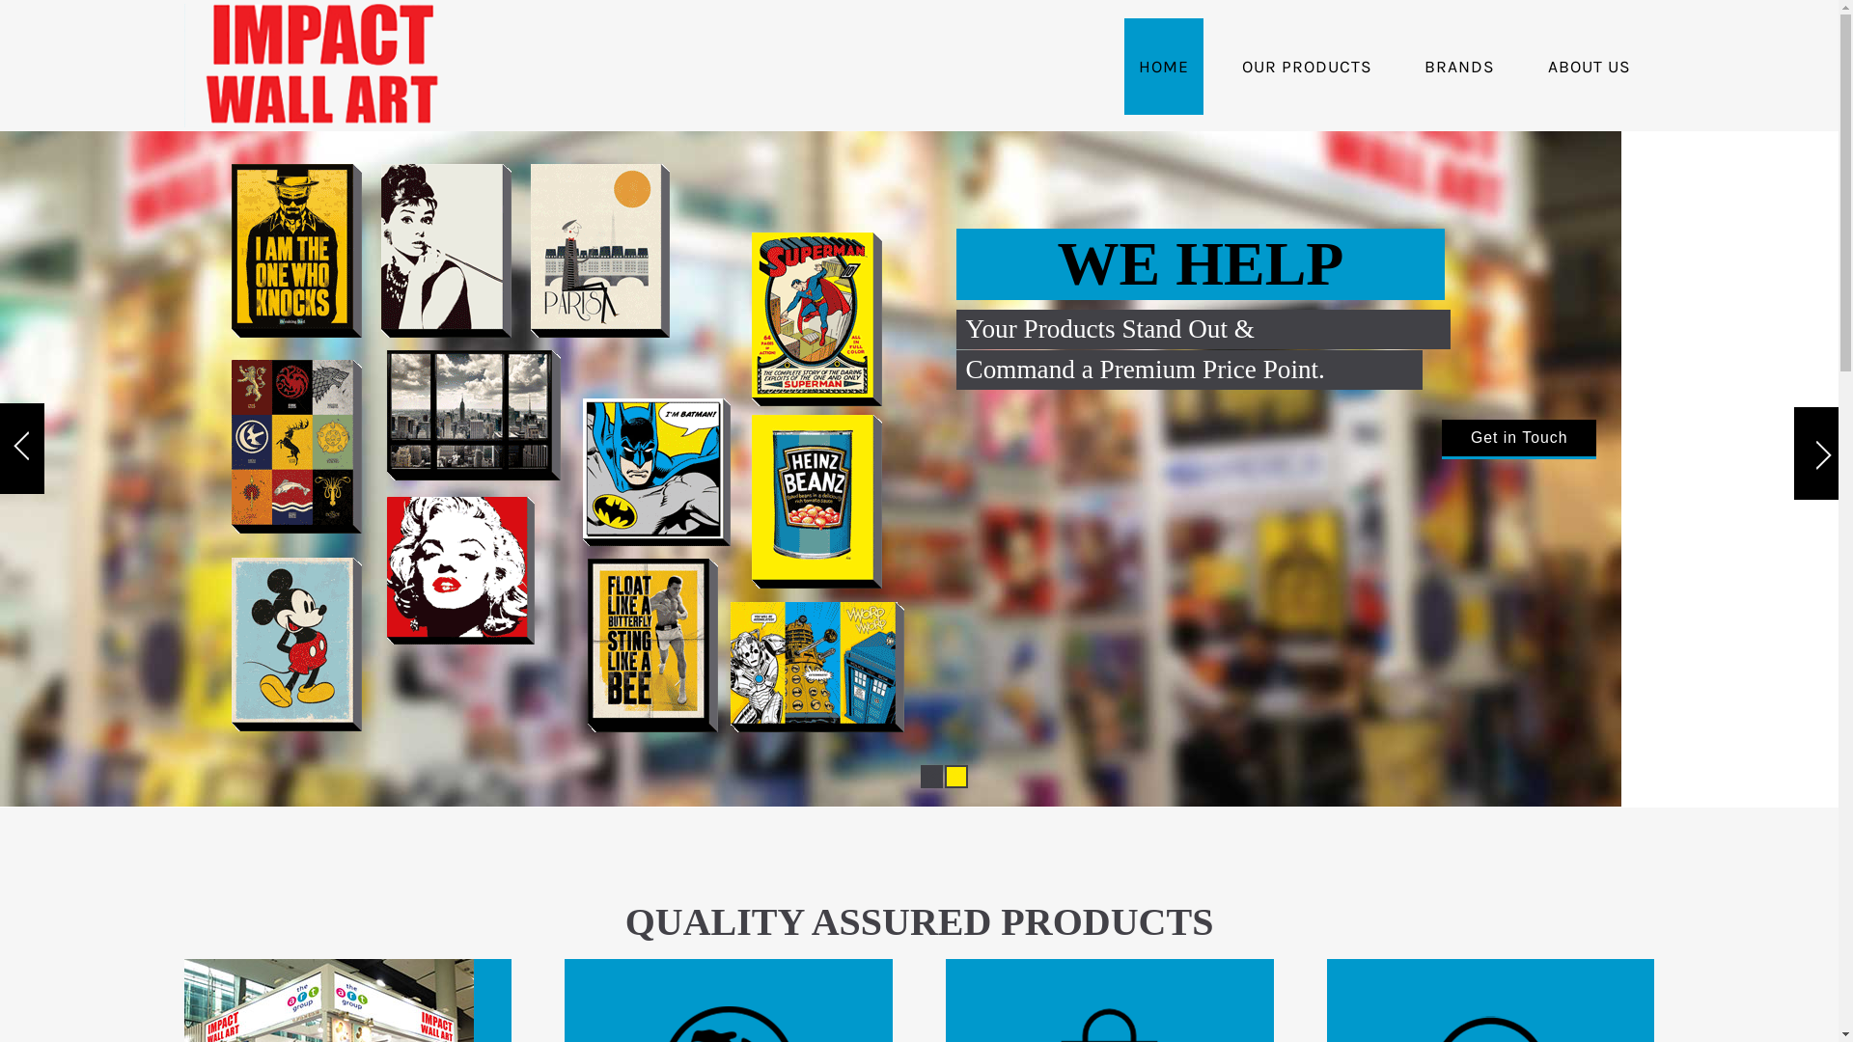 The image size is (1853, 1042). Describe the element at coordinates (22, 452) in the screenshot. I see `Previous` at that location.